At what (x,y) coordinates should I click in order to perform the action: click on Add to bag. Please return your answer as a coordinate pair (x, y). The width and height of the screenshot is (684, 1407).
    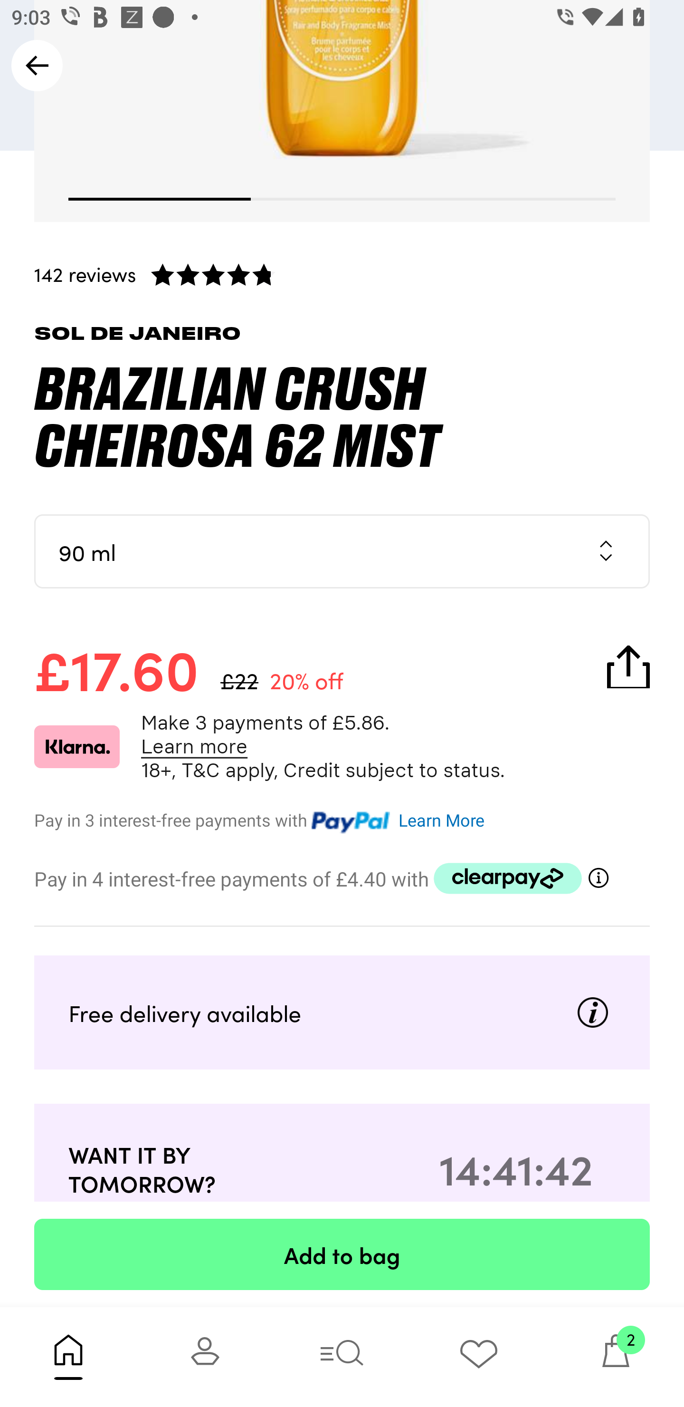
    Looking at the image, I should click on (342, 1254).